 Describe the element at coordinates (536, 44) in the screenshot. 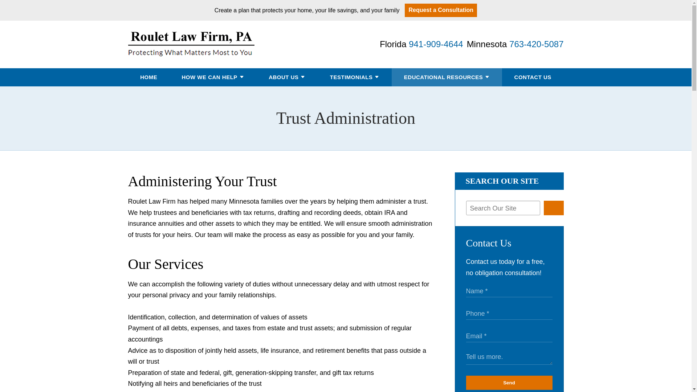

I see `call tollfree` at that location.